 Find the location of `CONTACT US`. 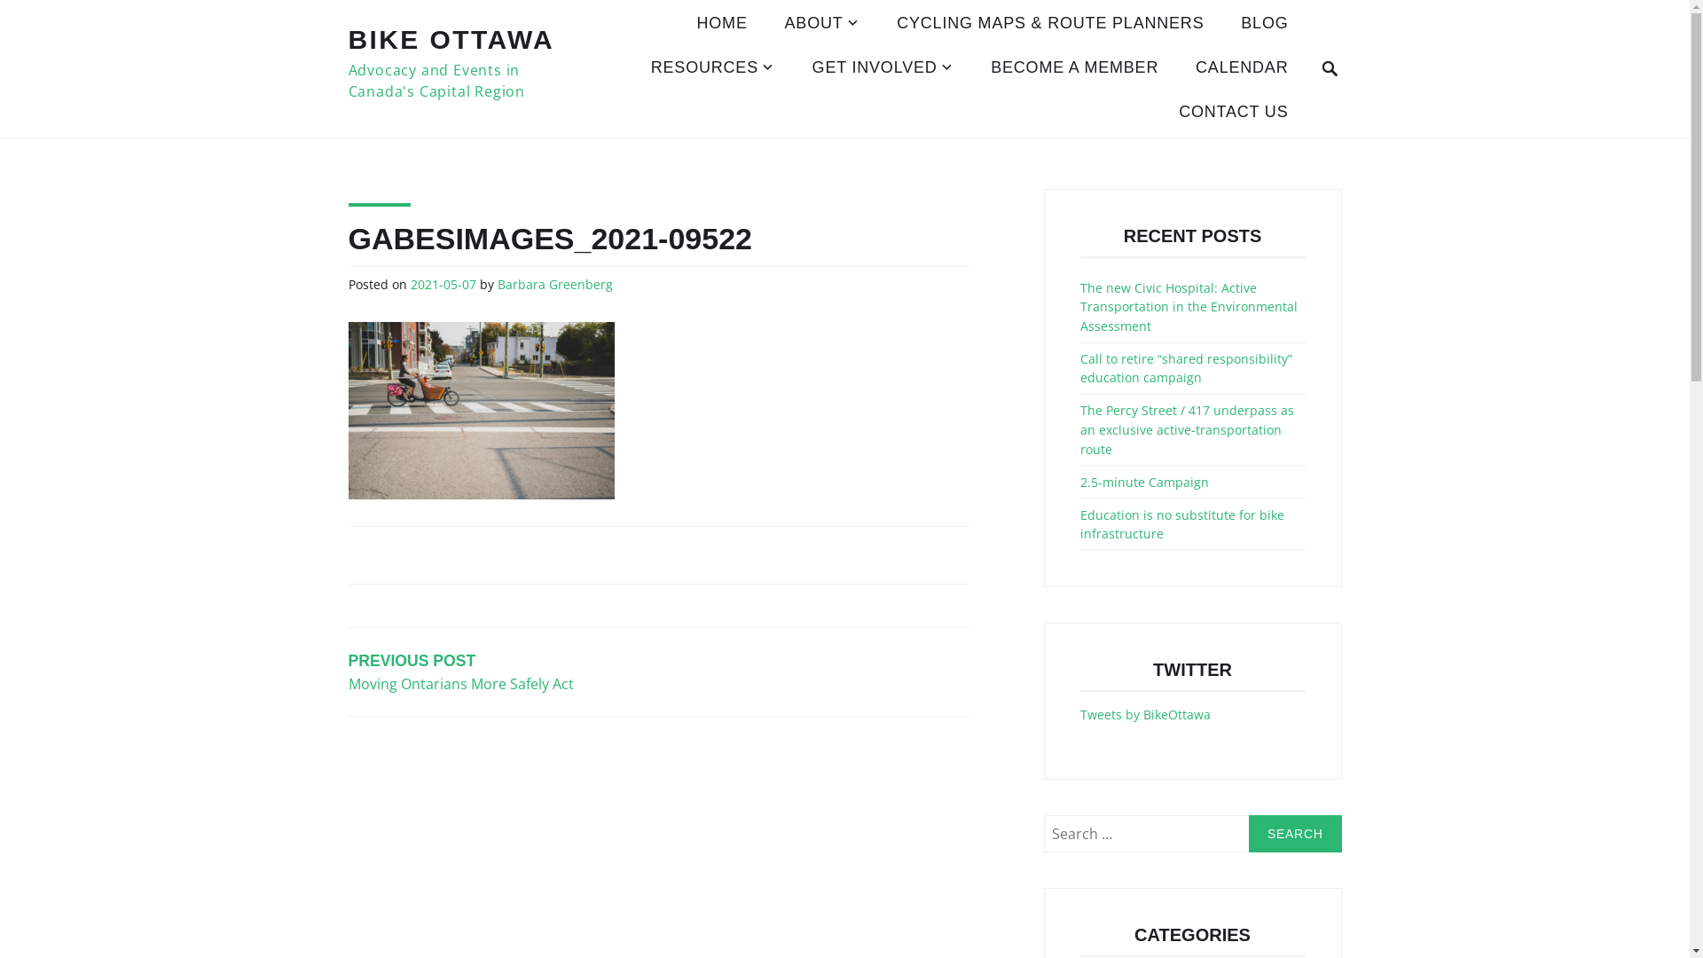

CONTACT US is located at coordinates (1233, 114).